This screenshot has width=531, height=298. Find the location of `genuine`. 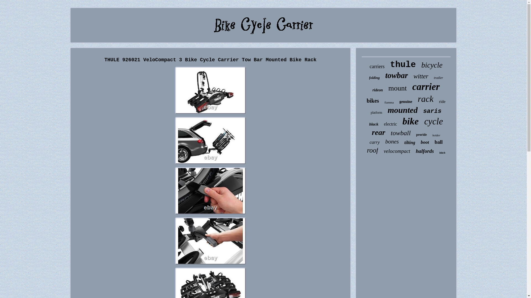

genuine is located at coordinates (406, 102).